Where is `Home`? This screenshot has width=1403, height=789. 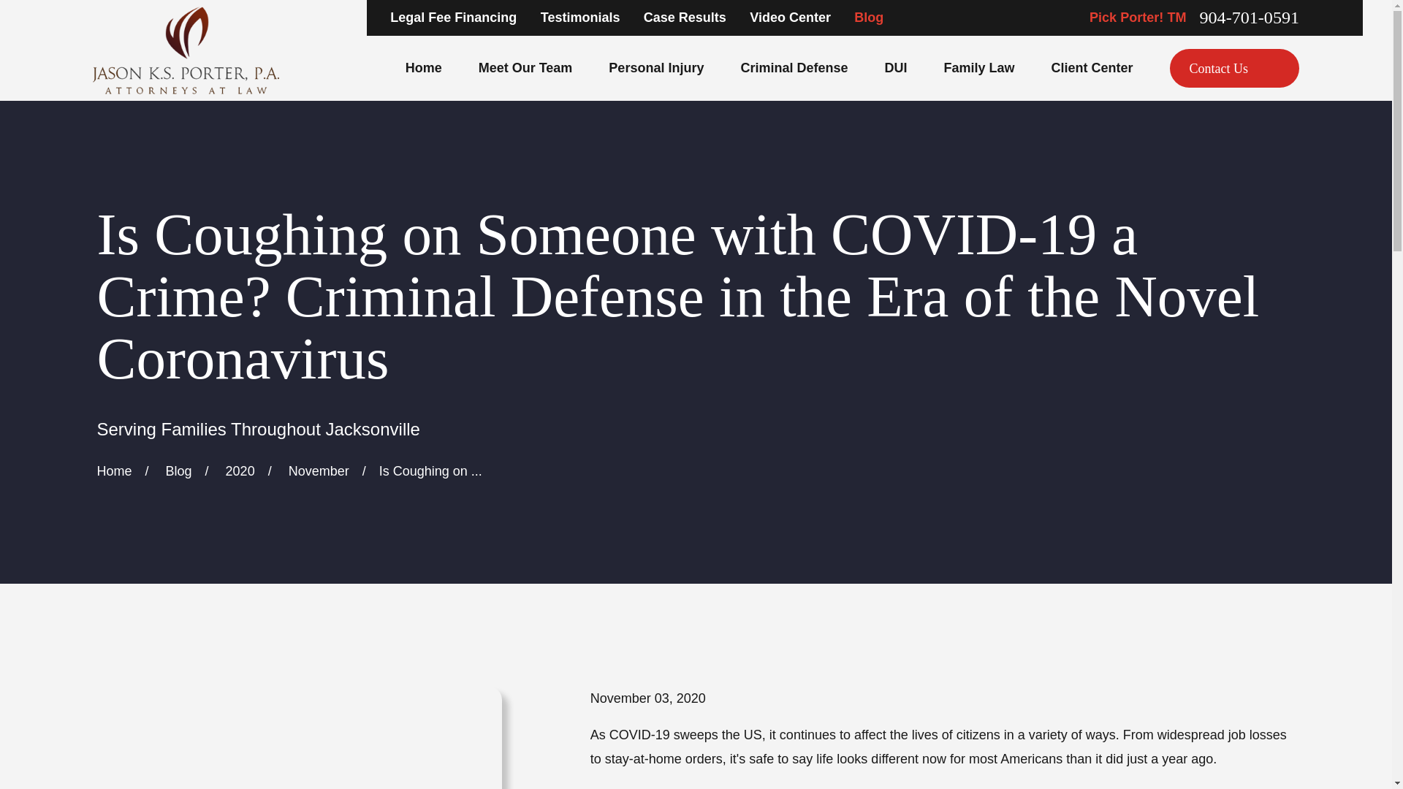 Home is located at coordinates (186, 50).